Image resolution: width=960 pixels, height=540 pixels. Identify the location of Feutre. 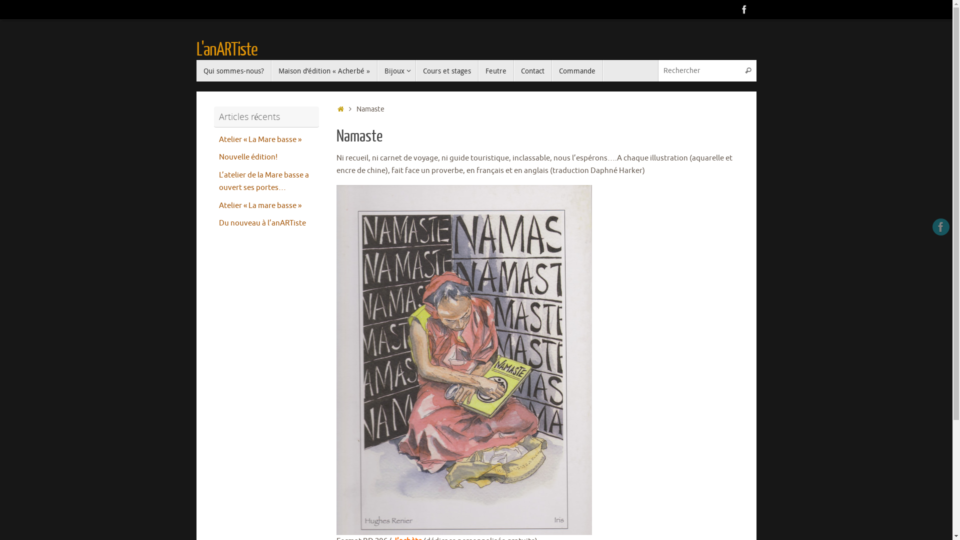
(496, 71).